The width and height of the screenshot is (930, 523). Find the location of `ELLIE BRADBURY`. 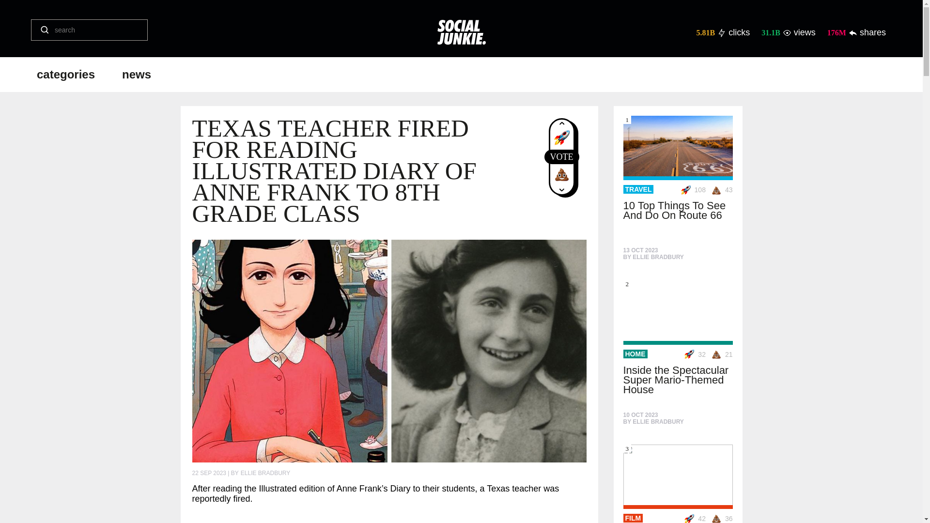

ELLIE BRADBURY is located at coordinates (265, 473).